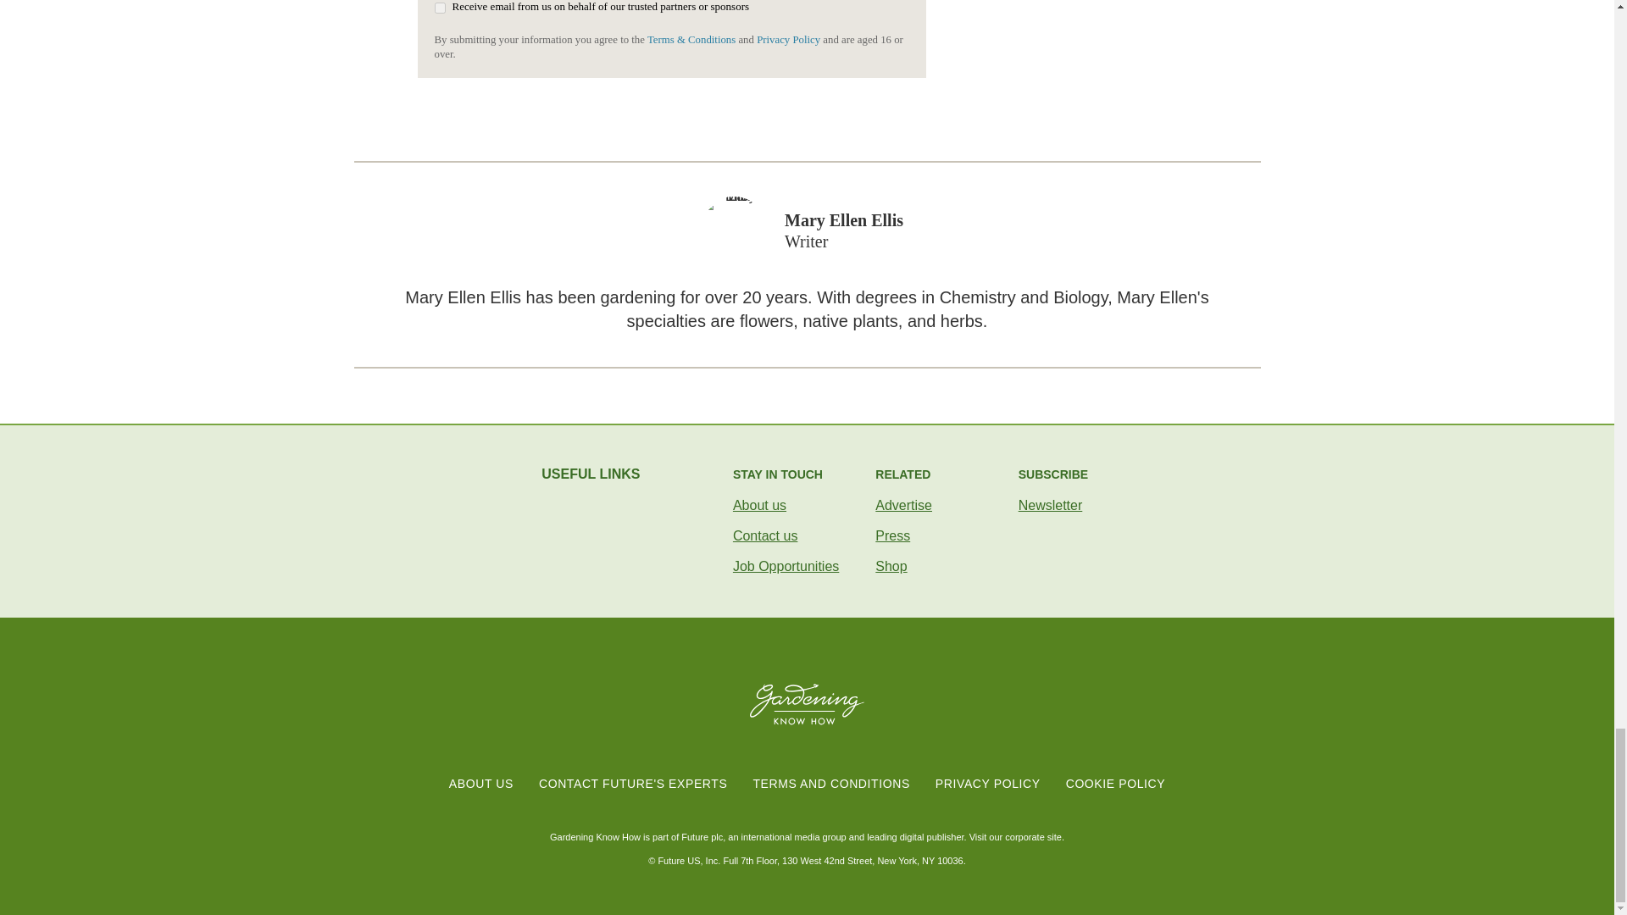  Describe the element at coordinates (439, 8) in the screenshot. I see `on` at that location.